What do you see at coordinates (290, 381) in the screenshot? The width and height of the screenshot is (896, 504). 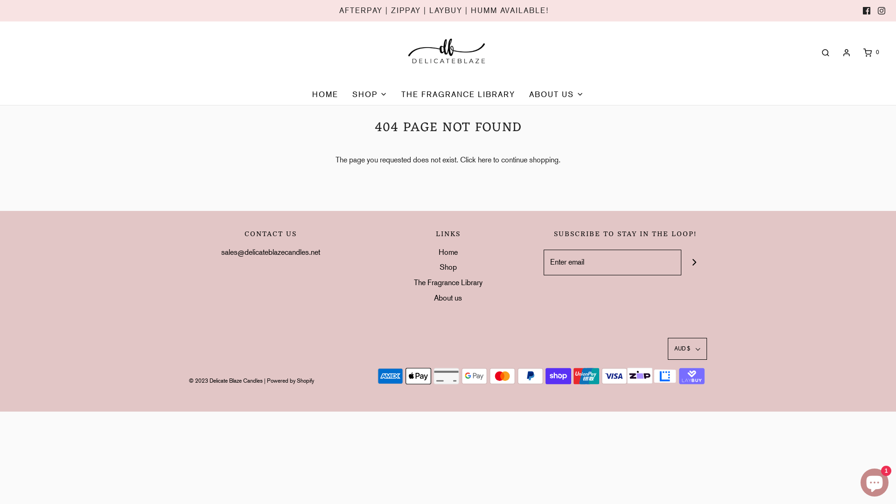 I see `Powered by Shopify` at bounding box center [290, 381].